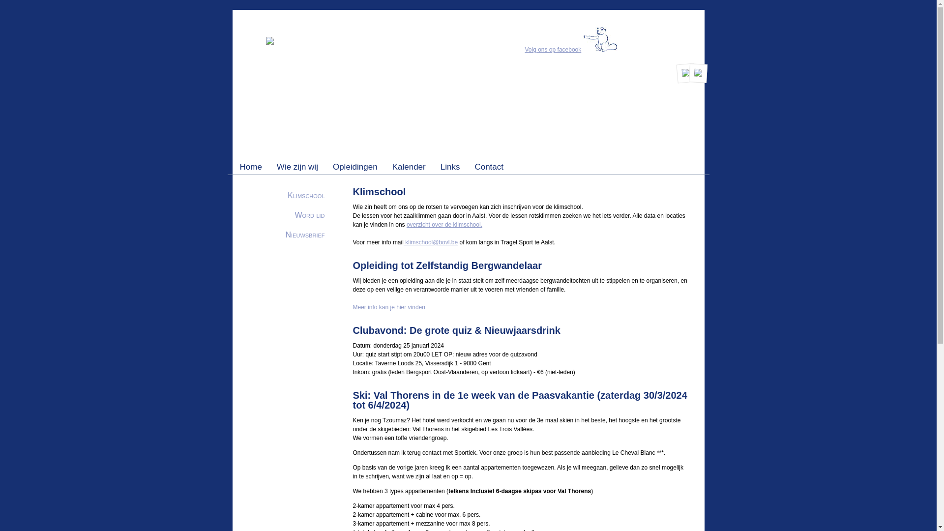  What do you see at coordinates (409, 167) in the screenshot?
I see `Kalender` at bounding box center [409, 167].